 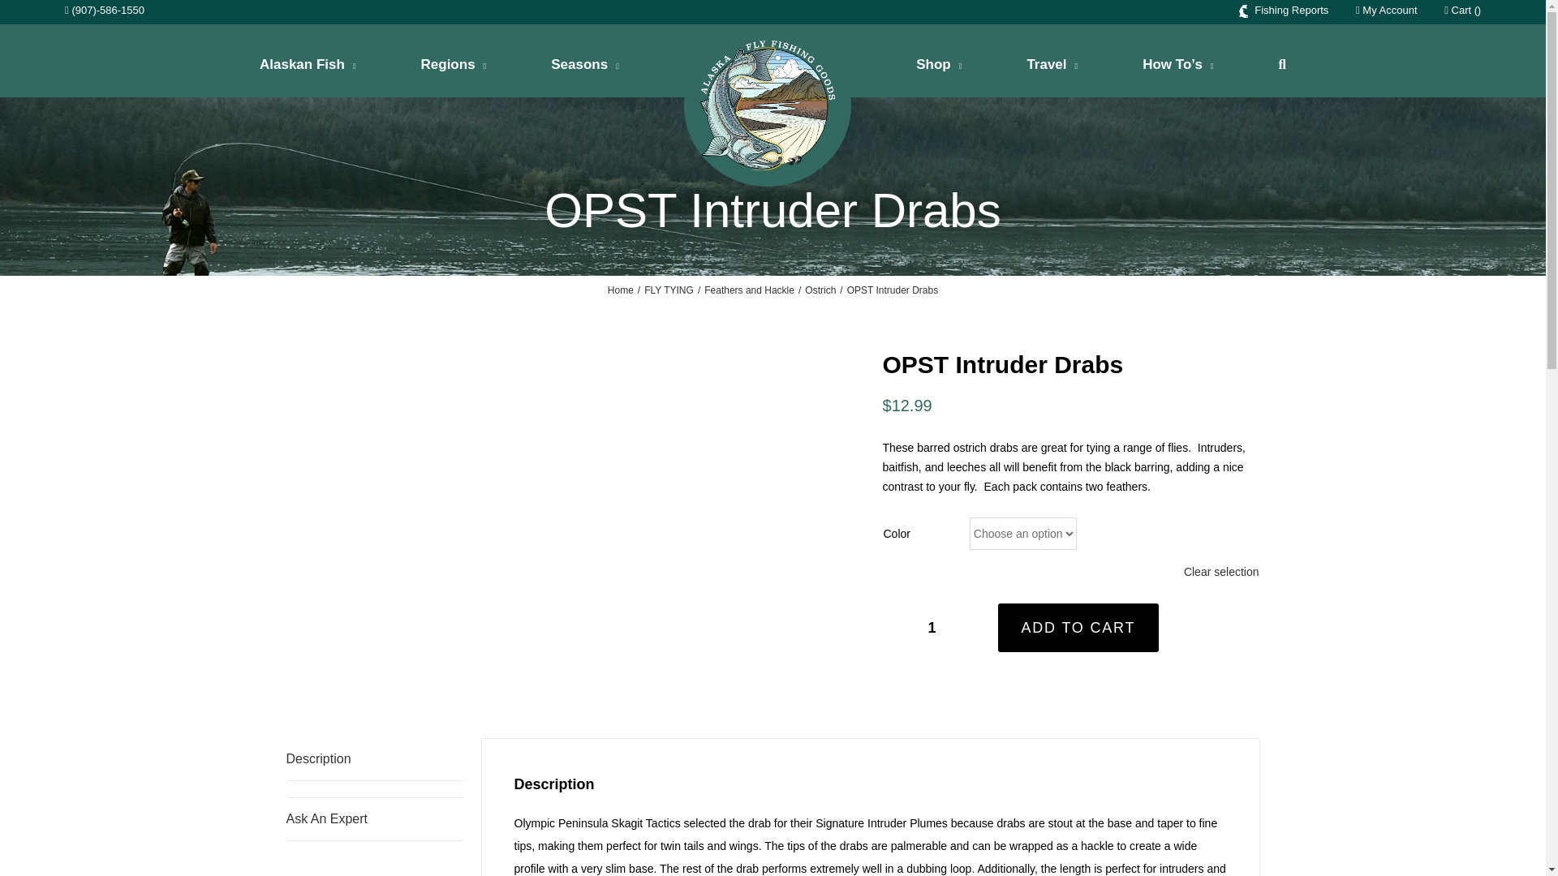 What do you see at coordinates (308, 65) in the screenshot?
I see `Alaskan Fish` at bounding box center [308, 65].